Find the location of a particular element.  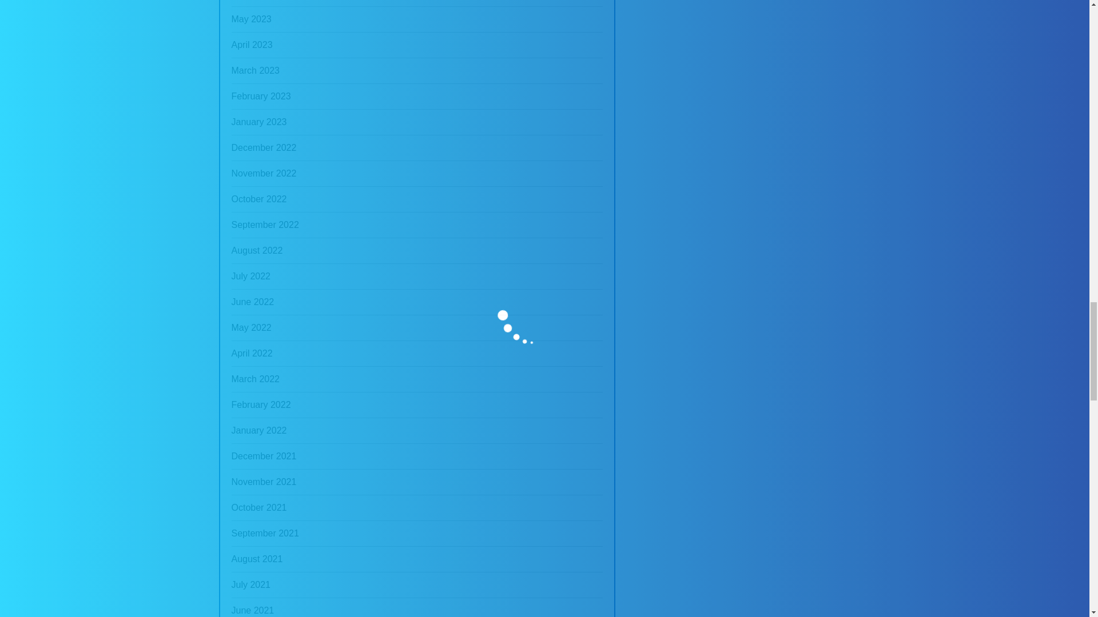

January 2023 is located at coordinates (258, 122).